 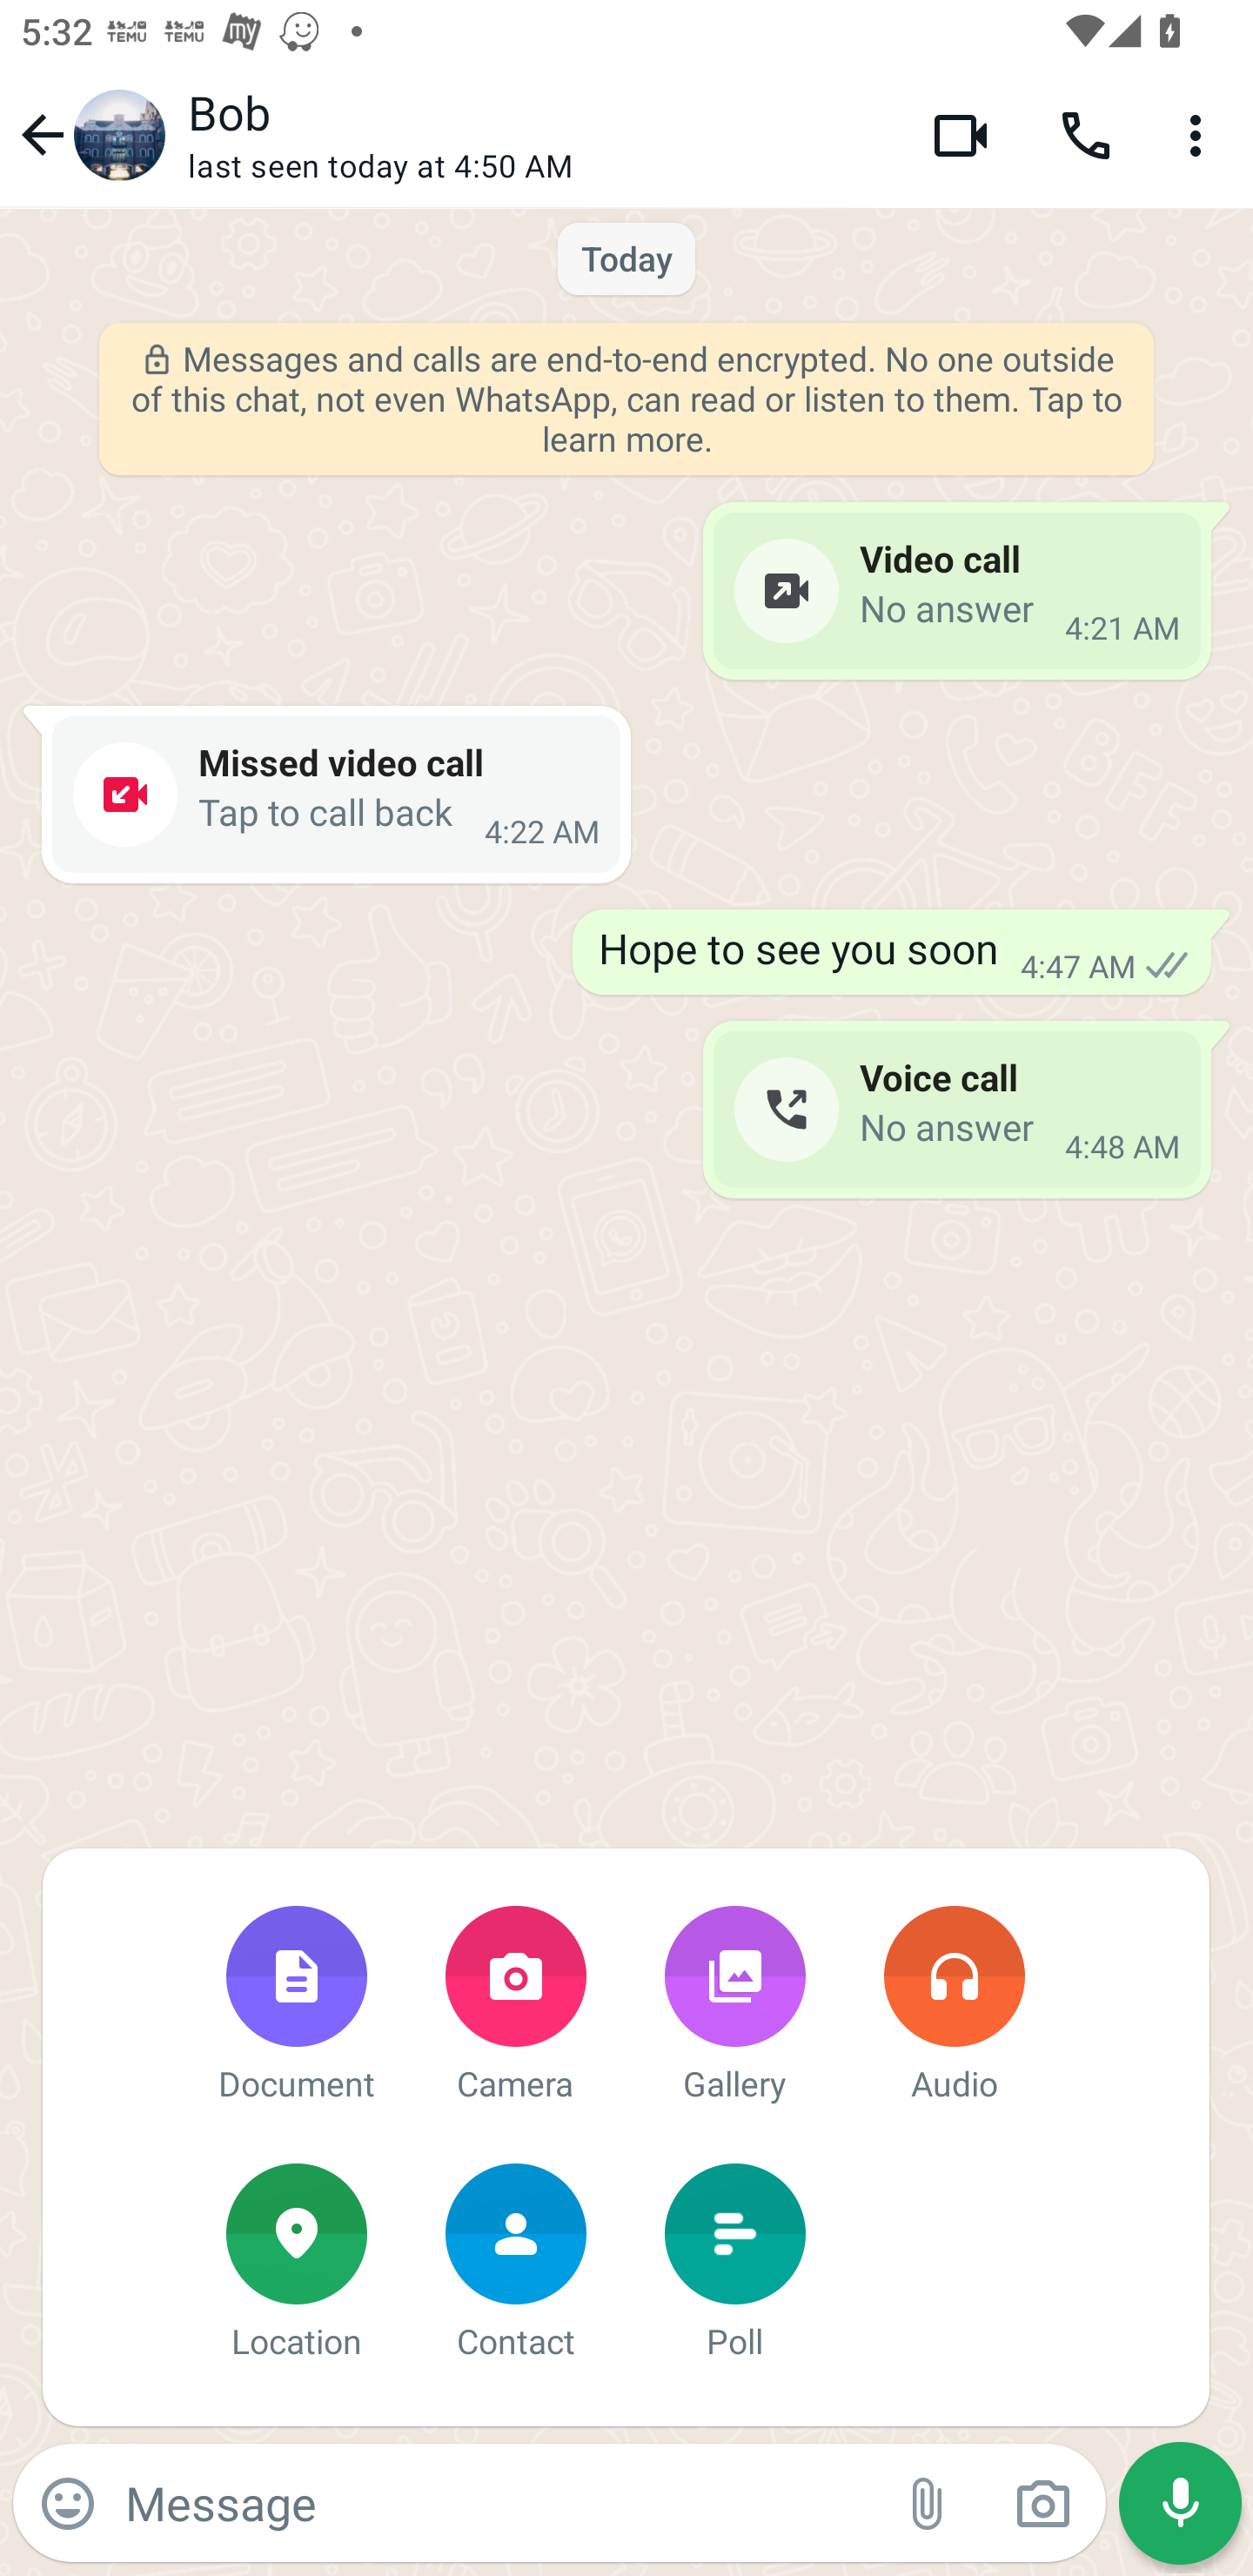 I want to click on Location, so click(x=296, y=2264).